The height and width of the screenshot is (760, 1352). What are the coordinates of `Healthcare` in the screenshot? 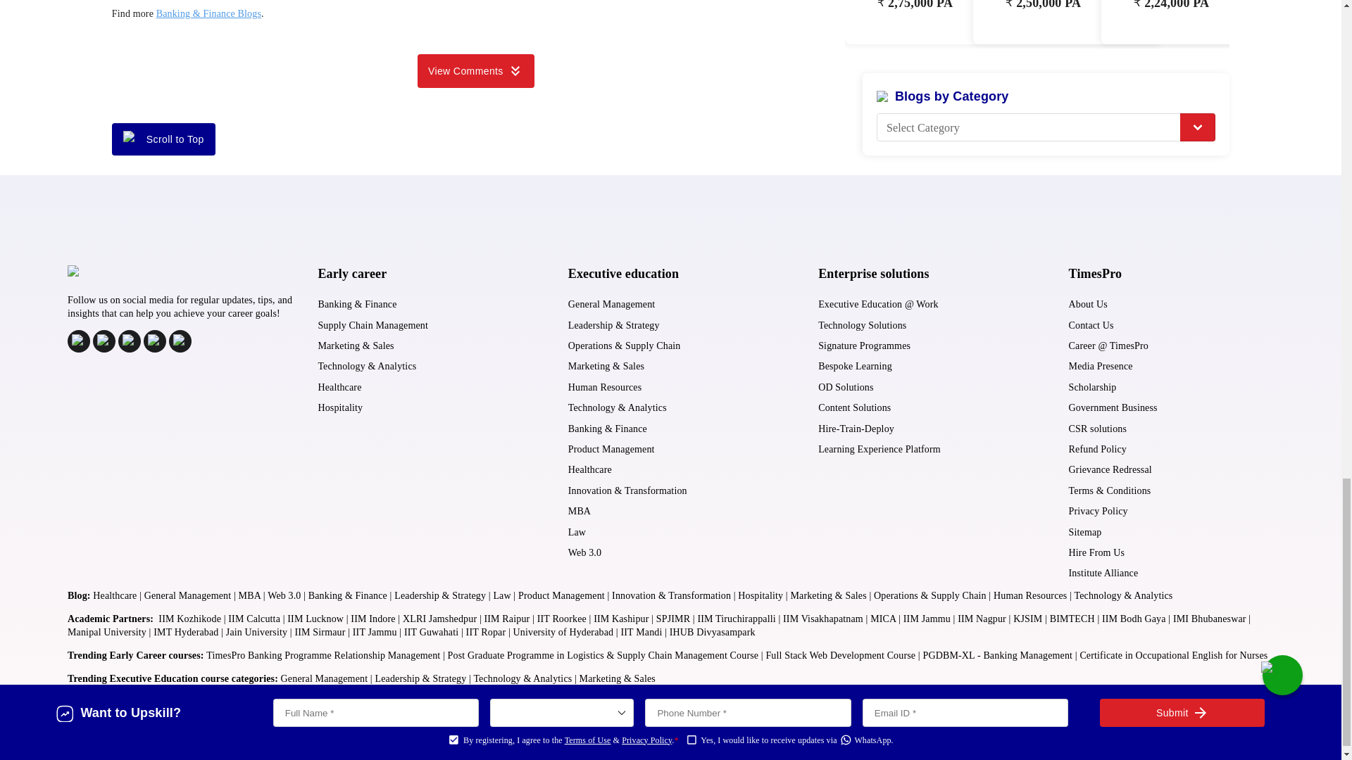 It's located at (339, 387).